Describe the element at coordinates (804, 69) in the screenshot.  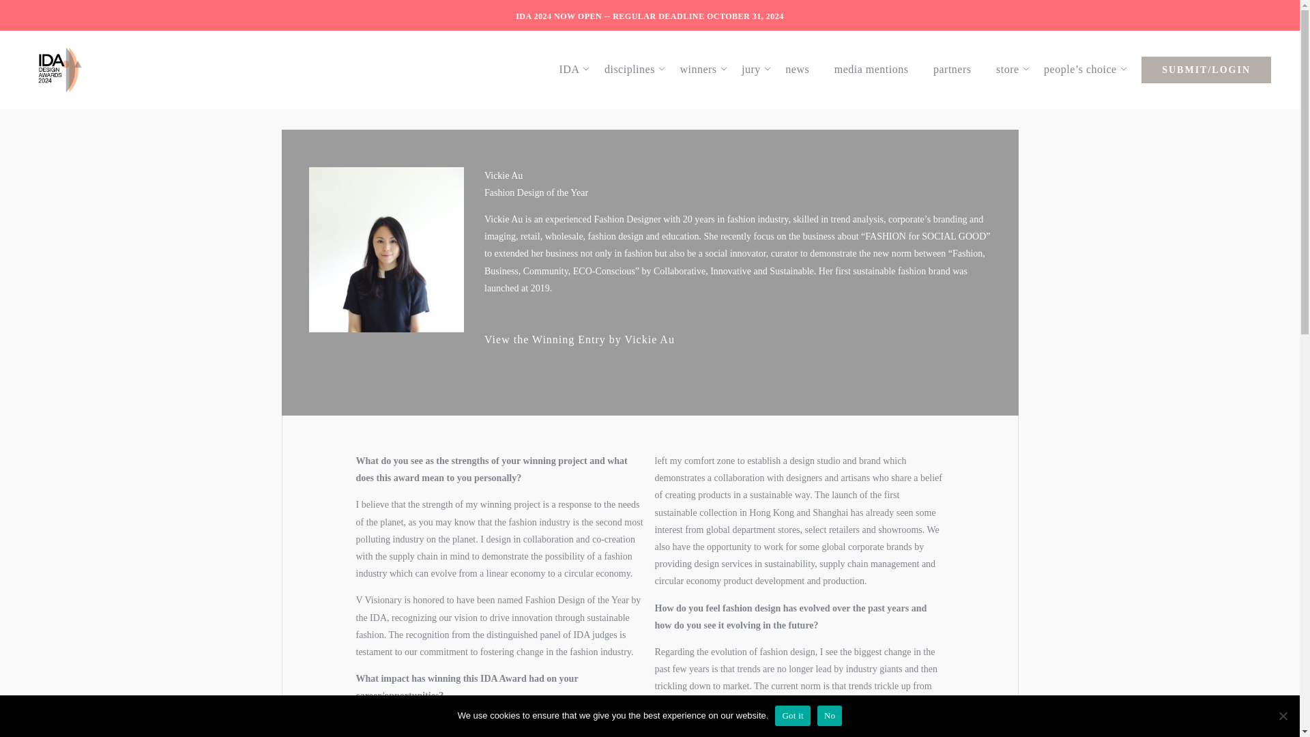
I see `news` at that location.